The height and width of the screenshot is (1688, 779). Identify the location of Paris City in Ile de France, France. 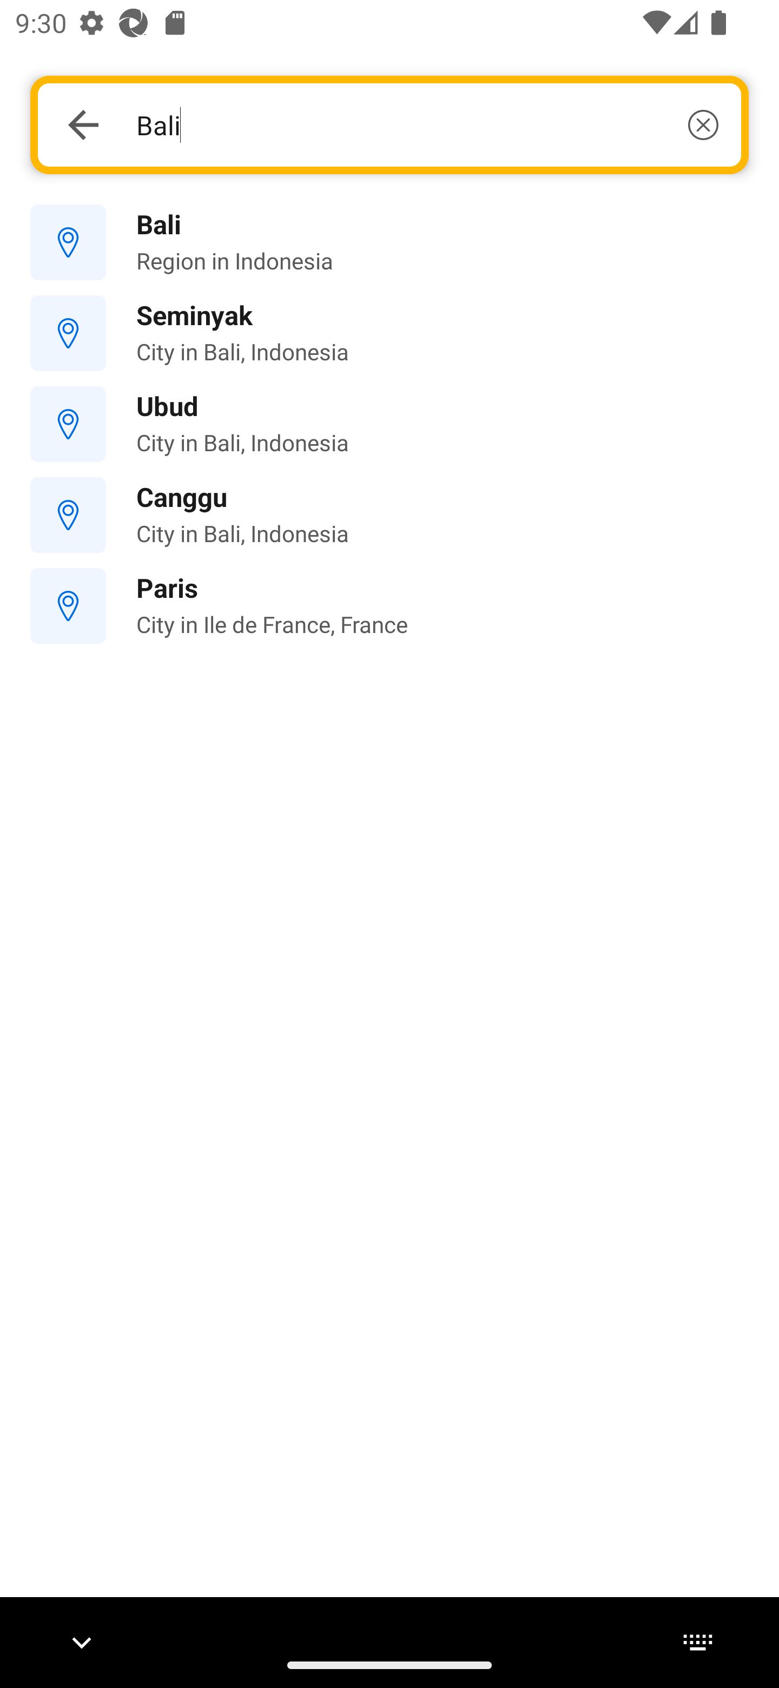
(389, 606).